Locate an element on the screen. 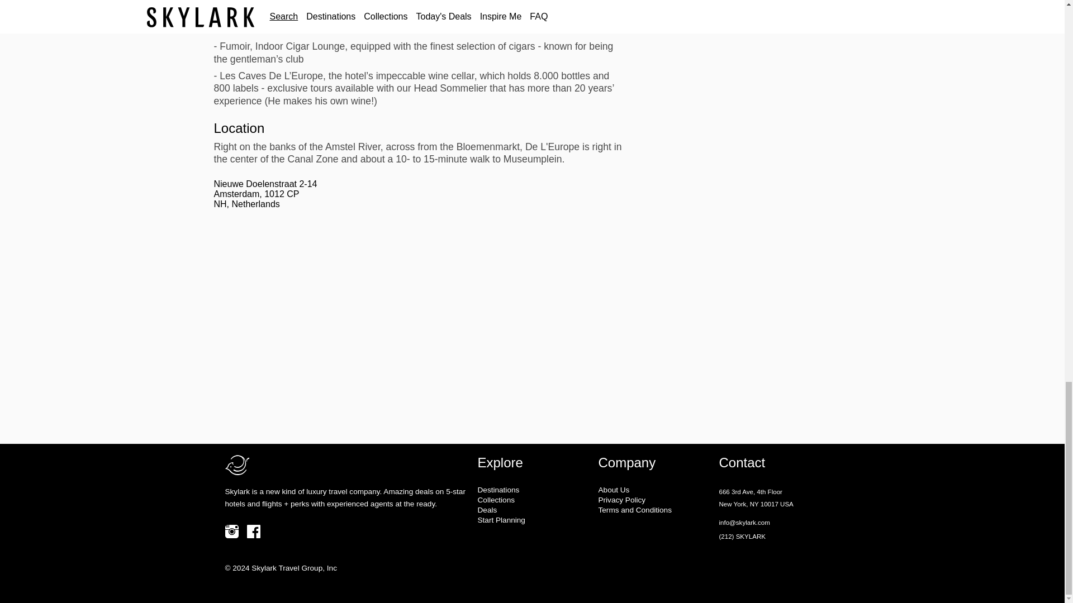  Start Planning is located at coordinates (533, 520).